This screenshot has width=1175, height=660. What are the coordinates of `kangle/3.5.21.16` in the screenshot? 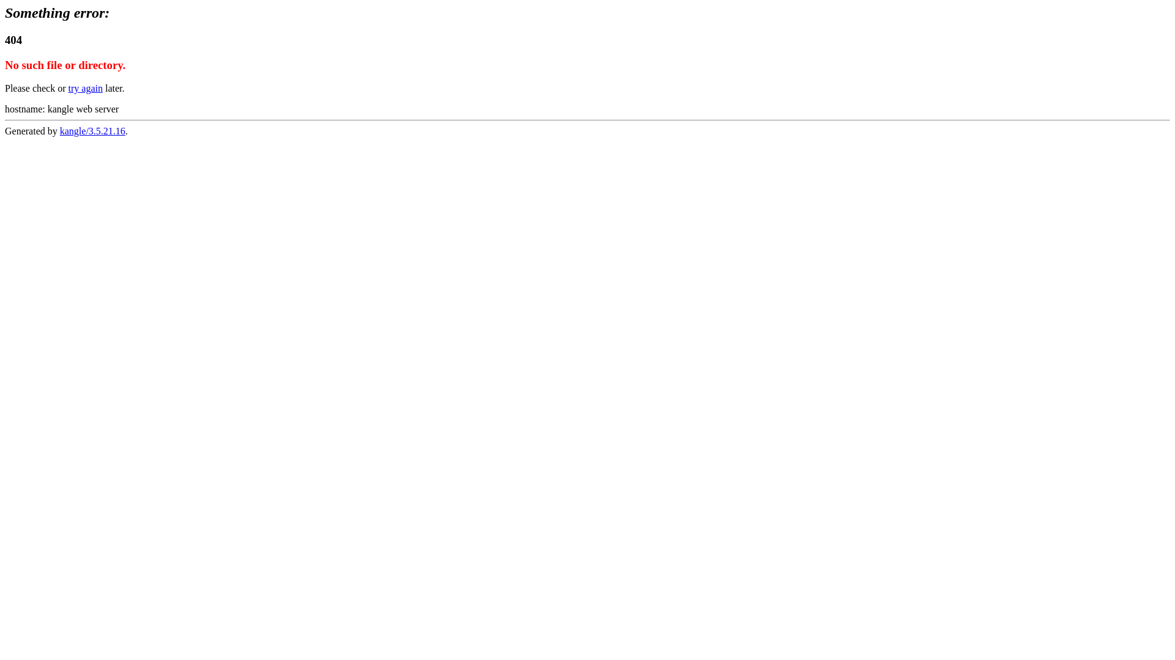 It's located at (93, 131).